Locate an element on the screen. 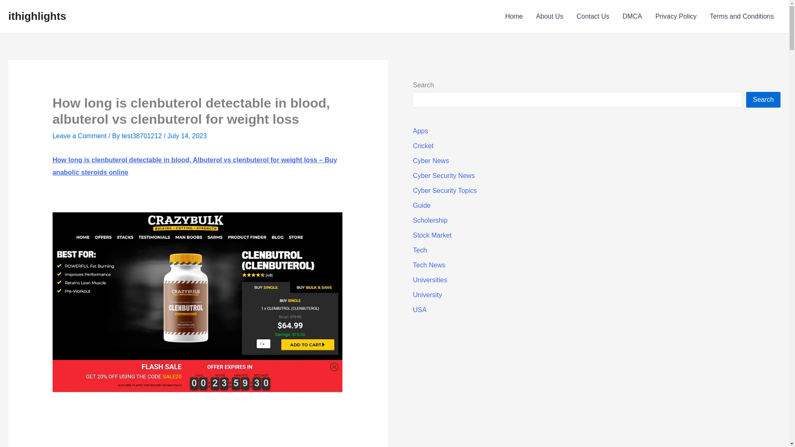  Home is located at coordinates (513, 17).